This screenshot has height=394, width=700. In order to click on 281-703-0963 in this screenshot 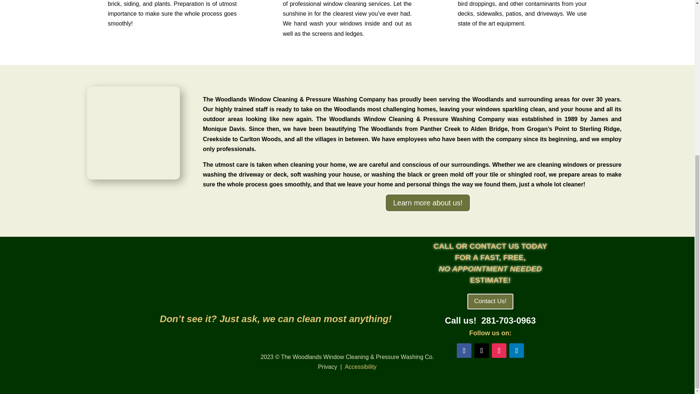, I will do `click(508, 320)`.